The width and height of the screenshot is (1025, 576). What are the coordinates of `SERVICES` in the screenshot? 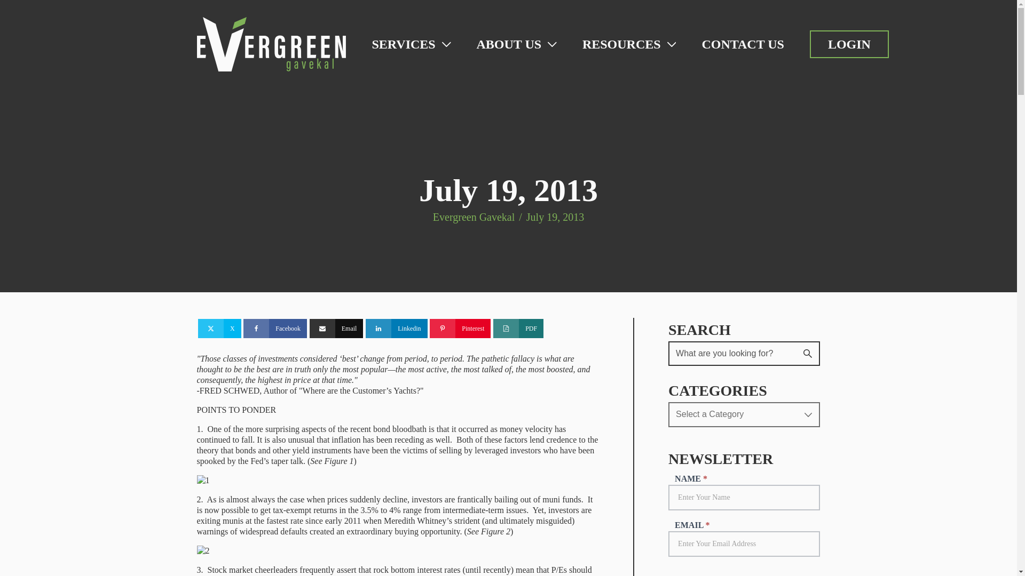 It's located at (411, 44).